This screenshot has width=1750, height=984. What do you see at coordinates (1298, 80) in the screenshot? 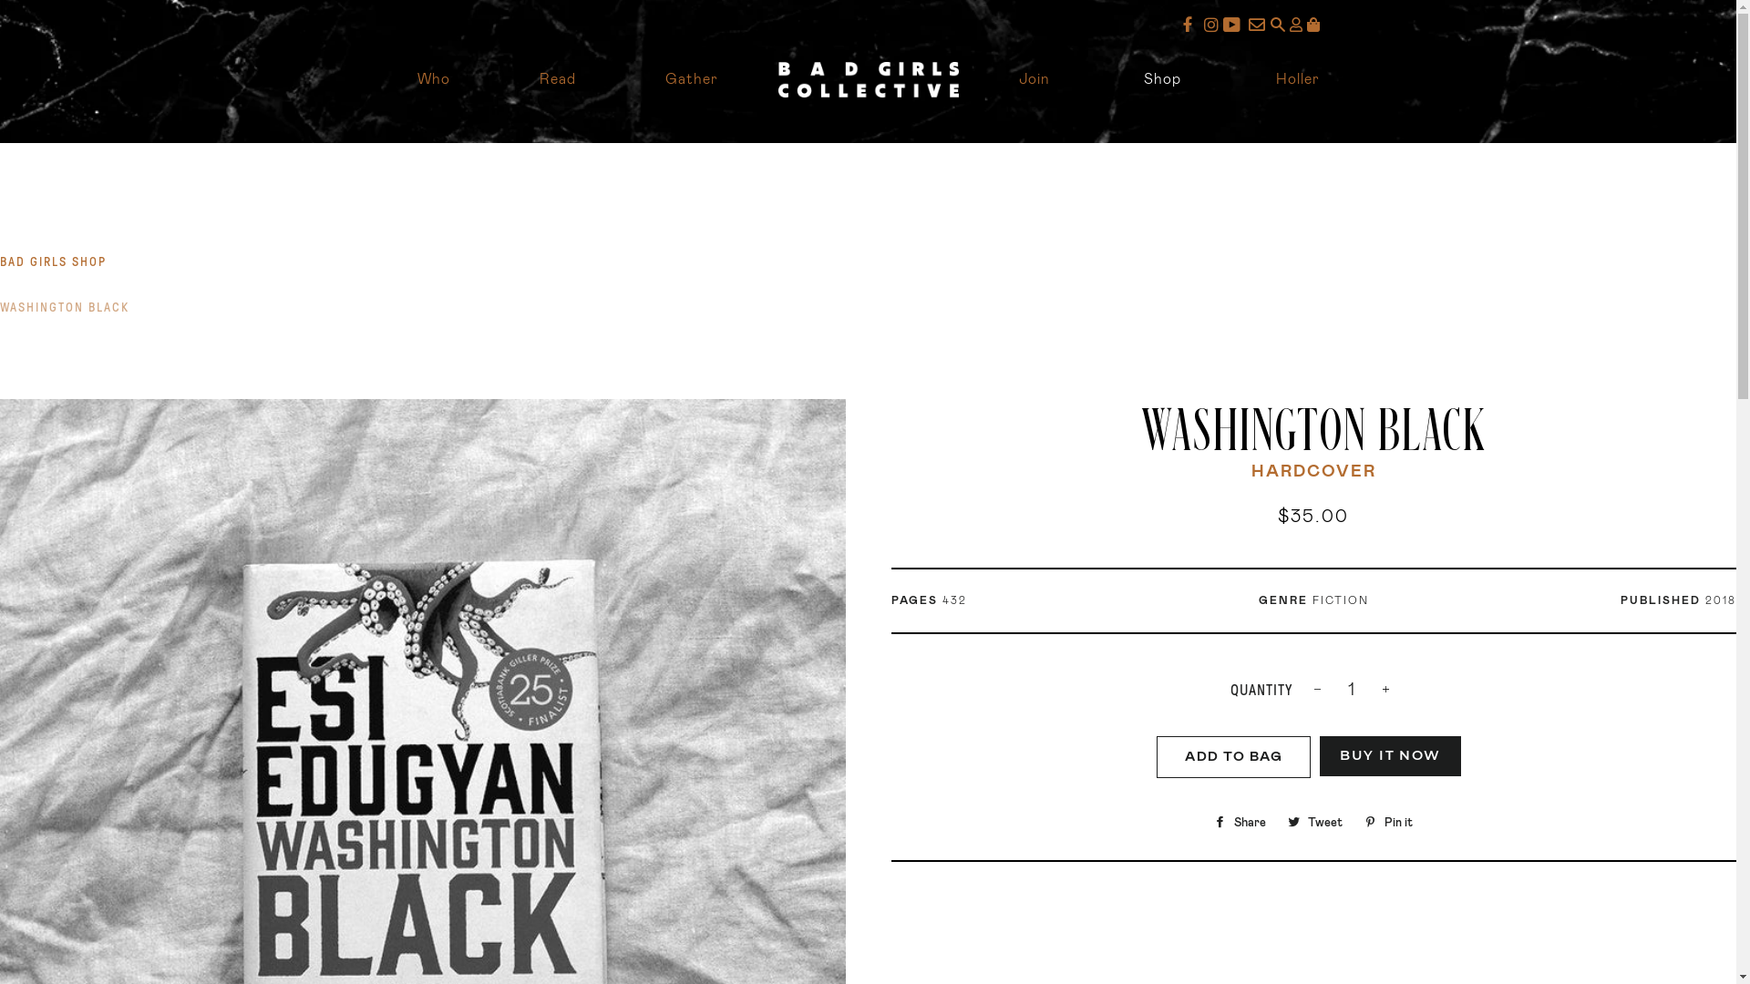
I see `Holler` at bounding box center [1298, 80].